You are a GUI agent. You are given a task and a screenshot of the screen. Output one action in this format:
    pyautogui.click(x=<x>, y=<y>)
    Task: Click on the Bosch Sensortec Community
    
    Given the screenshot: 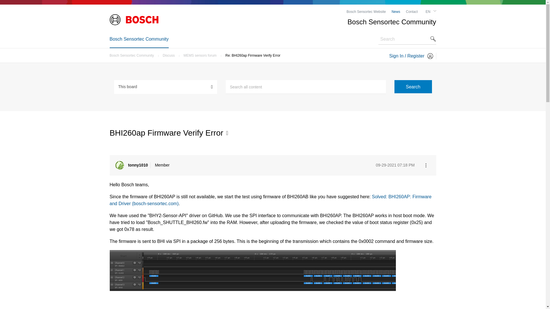 What is the action you would take?
    pyautogui.click(x=133, y=55)
    